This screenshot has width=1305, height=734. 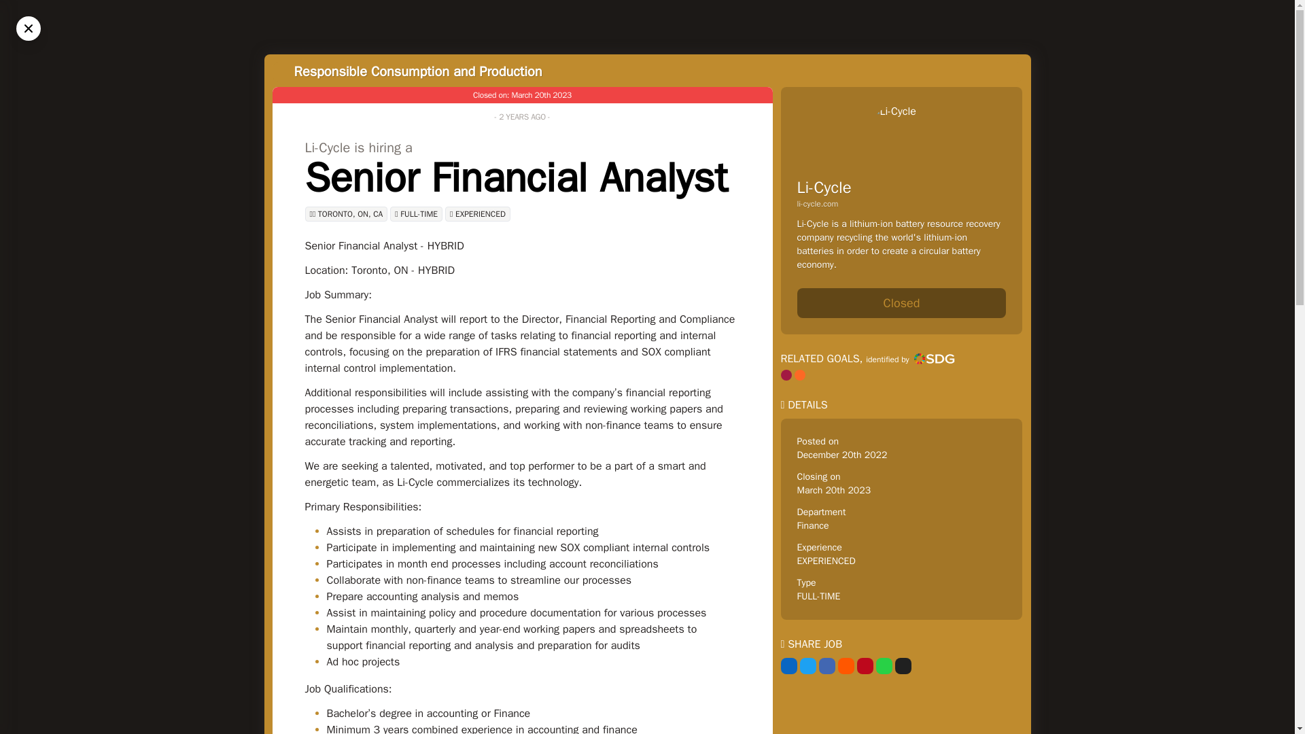 What do you see at coordinates (786, 375) in the screenshot?
I see `Decent Work and Economic Growth sustainability jobs` at bounding box center [786, 375].